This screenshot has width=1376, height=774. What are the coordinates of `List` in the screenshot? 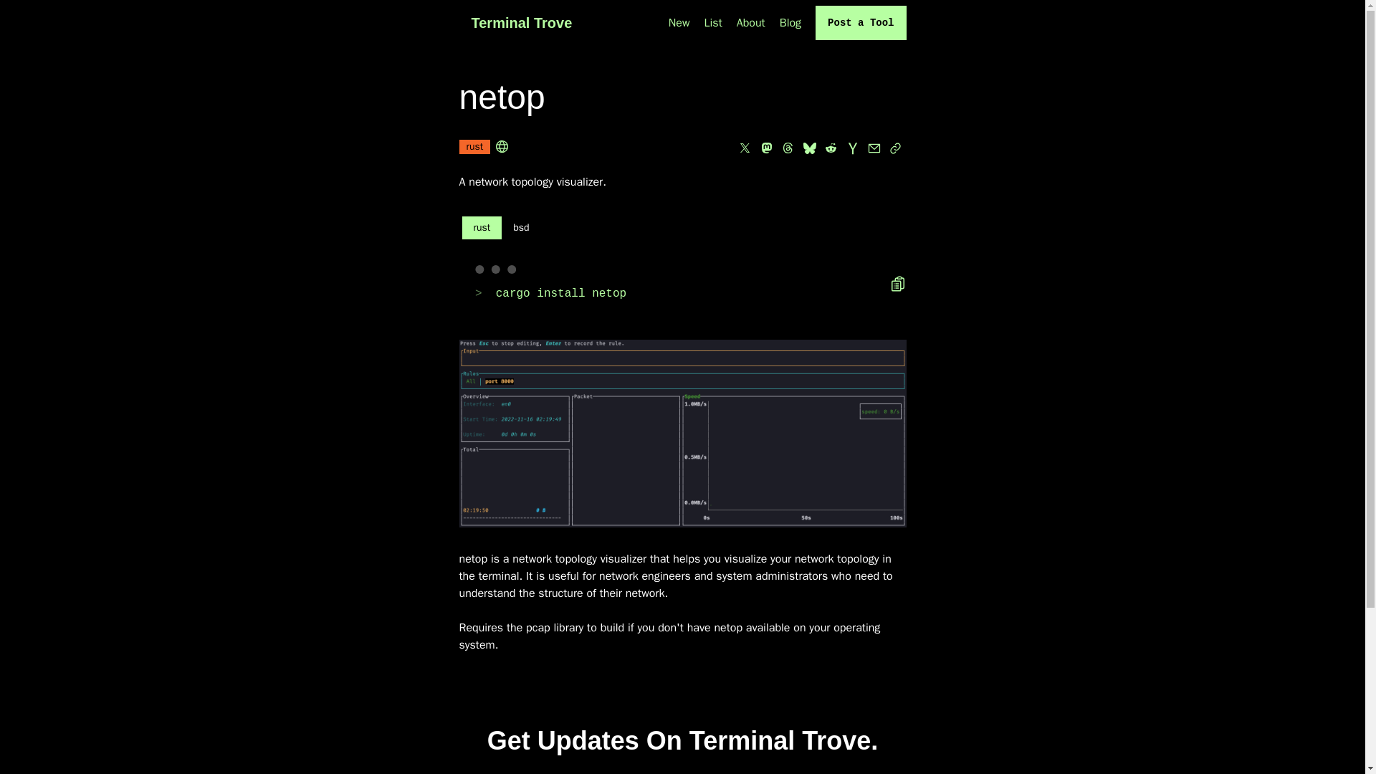 It's located at (714, 23).